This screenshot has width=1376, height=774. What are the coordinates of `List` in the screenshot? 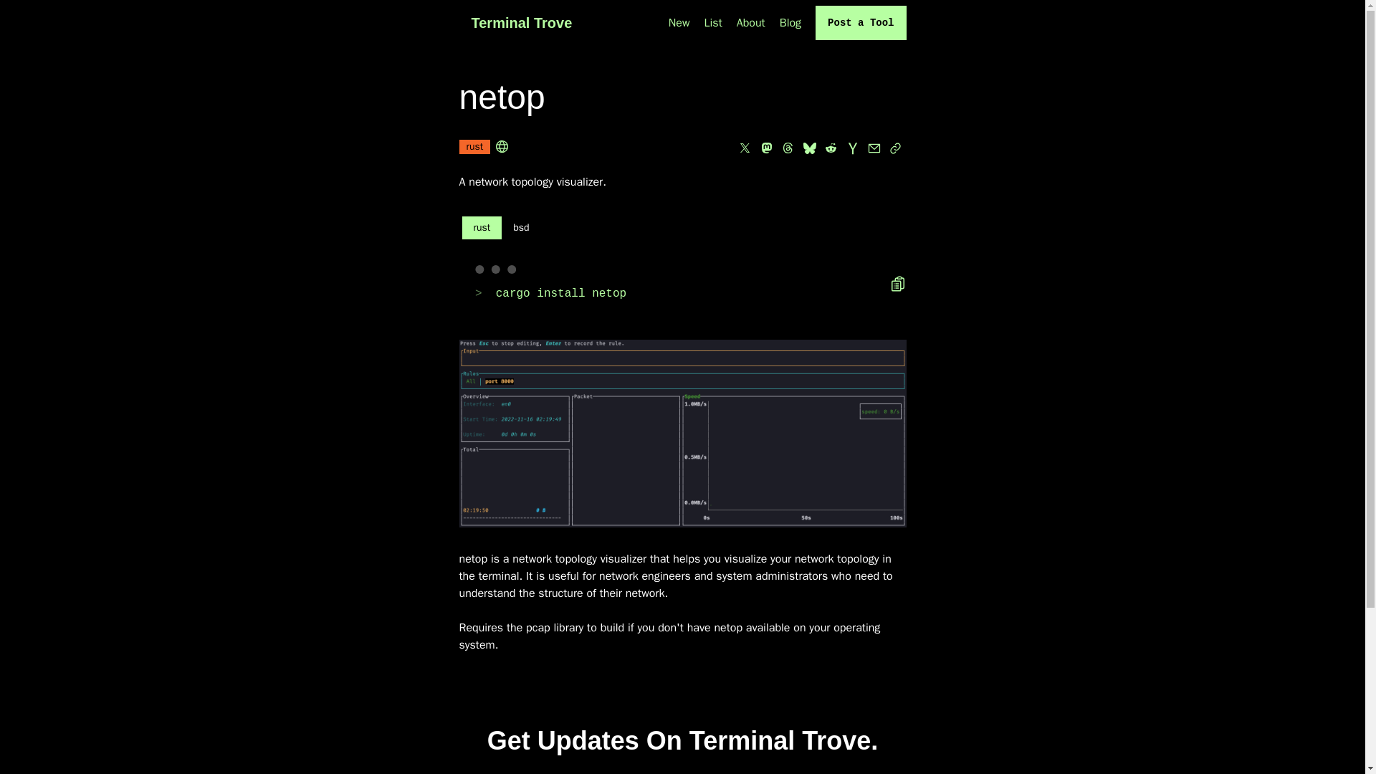 It's located at (714, 23).